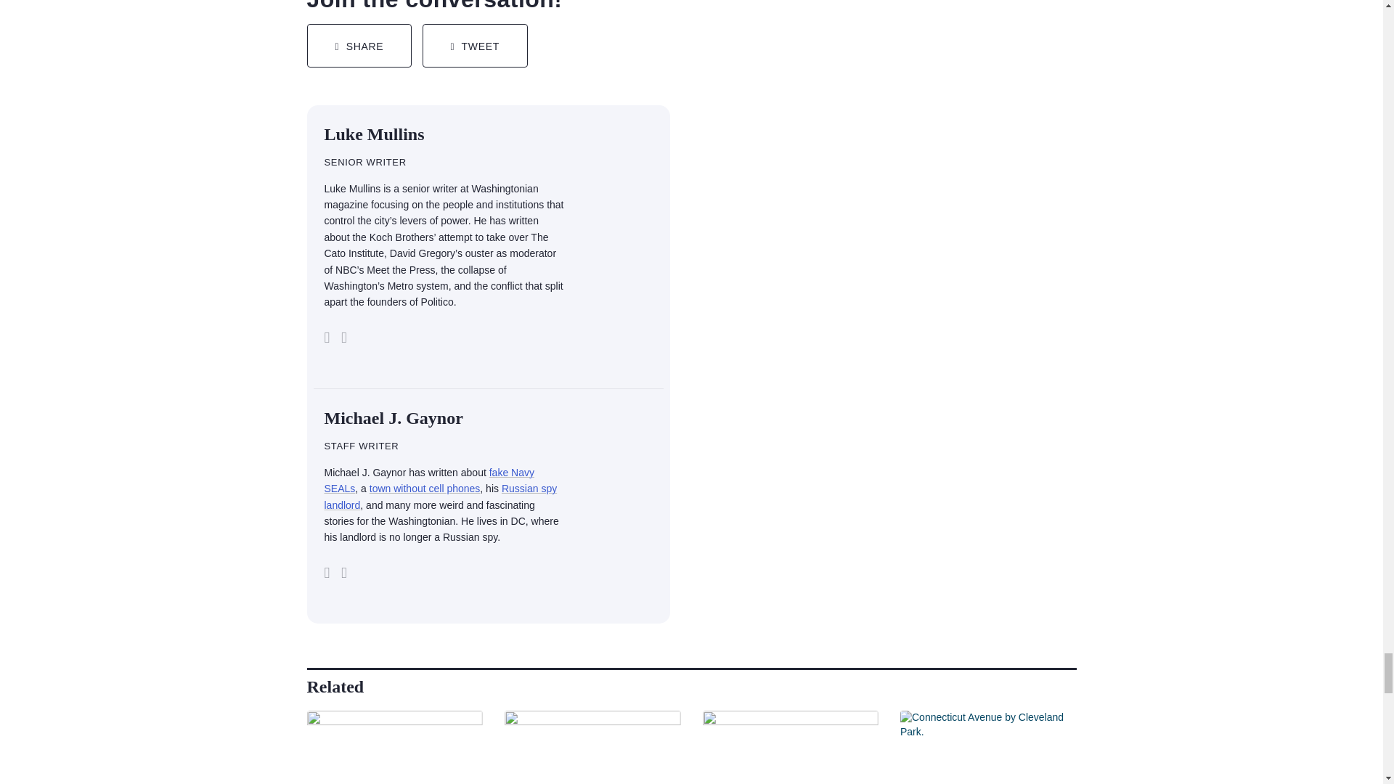 The image size is (1394, 784). Describe the element at coordinates (791, 747) in the screenshot. I see `Metro open doors - Washingtonian` at that location.